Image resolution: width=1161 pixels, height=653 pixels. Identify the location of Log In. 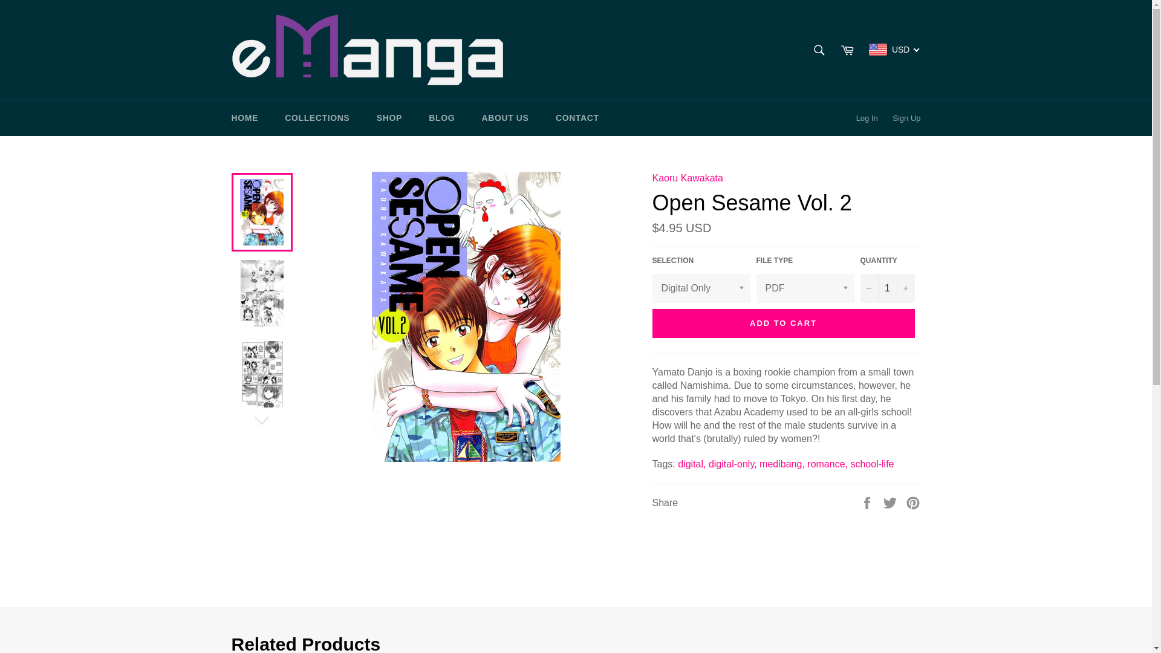
(867, 119).